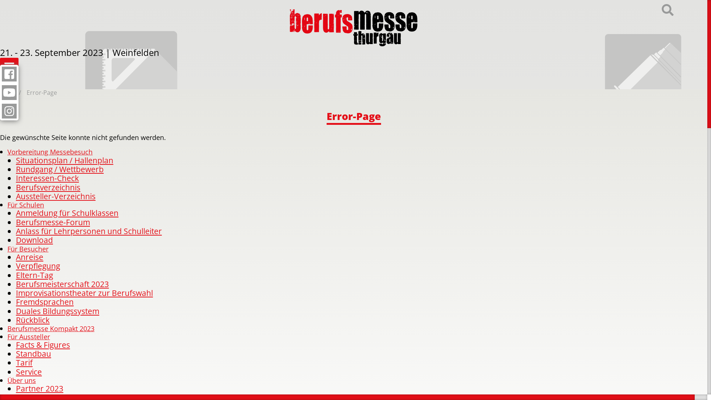 The width and height of the screenshot is (711, 400). I want to click on Anreise, so click(30, 257).